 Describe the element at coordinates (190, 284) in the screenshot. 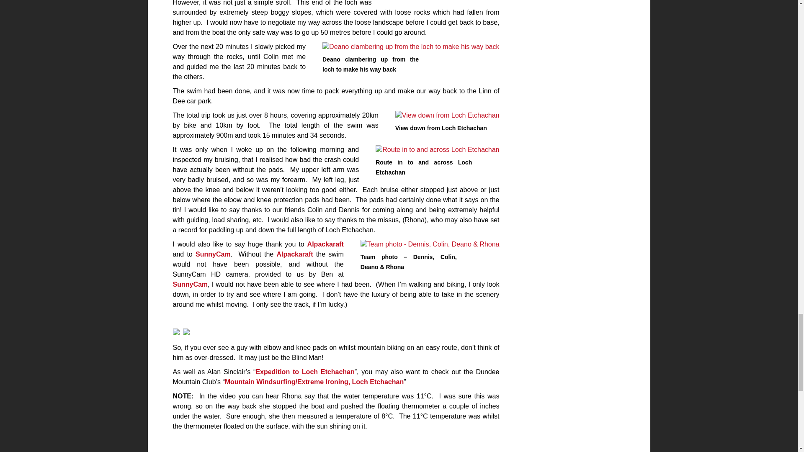

I see `SunnyCamGlasses.com` at that location.